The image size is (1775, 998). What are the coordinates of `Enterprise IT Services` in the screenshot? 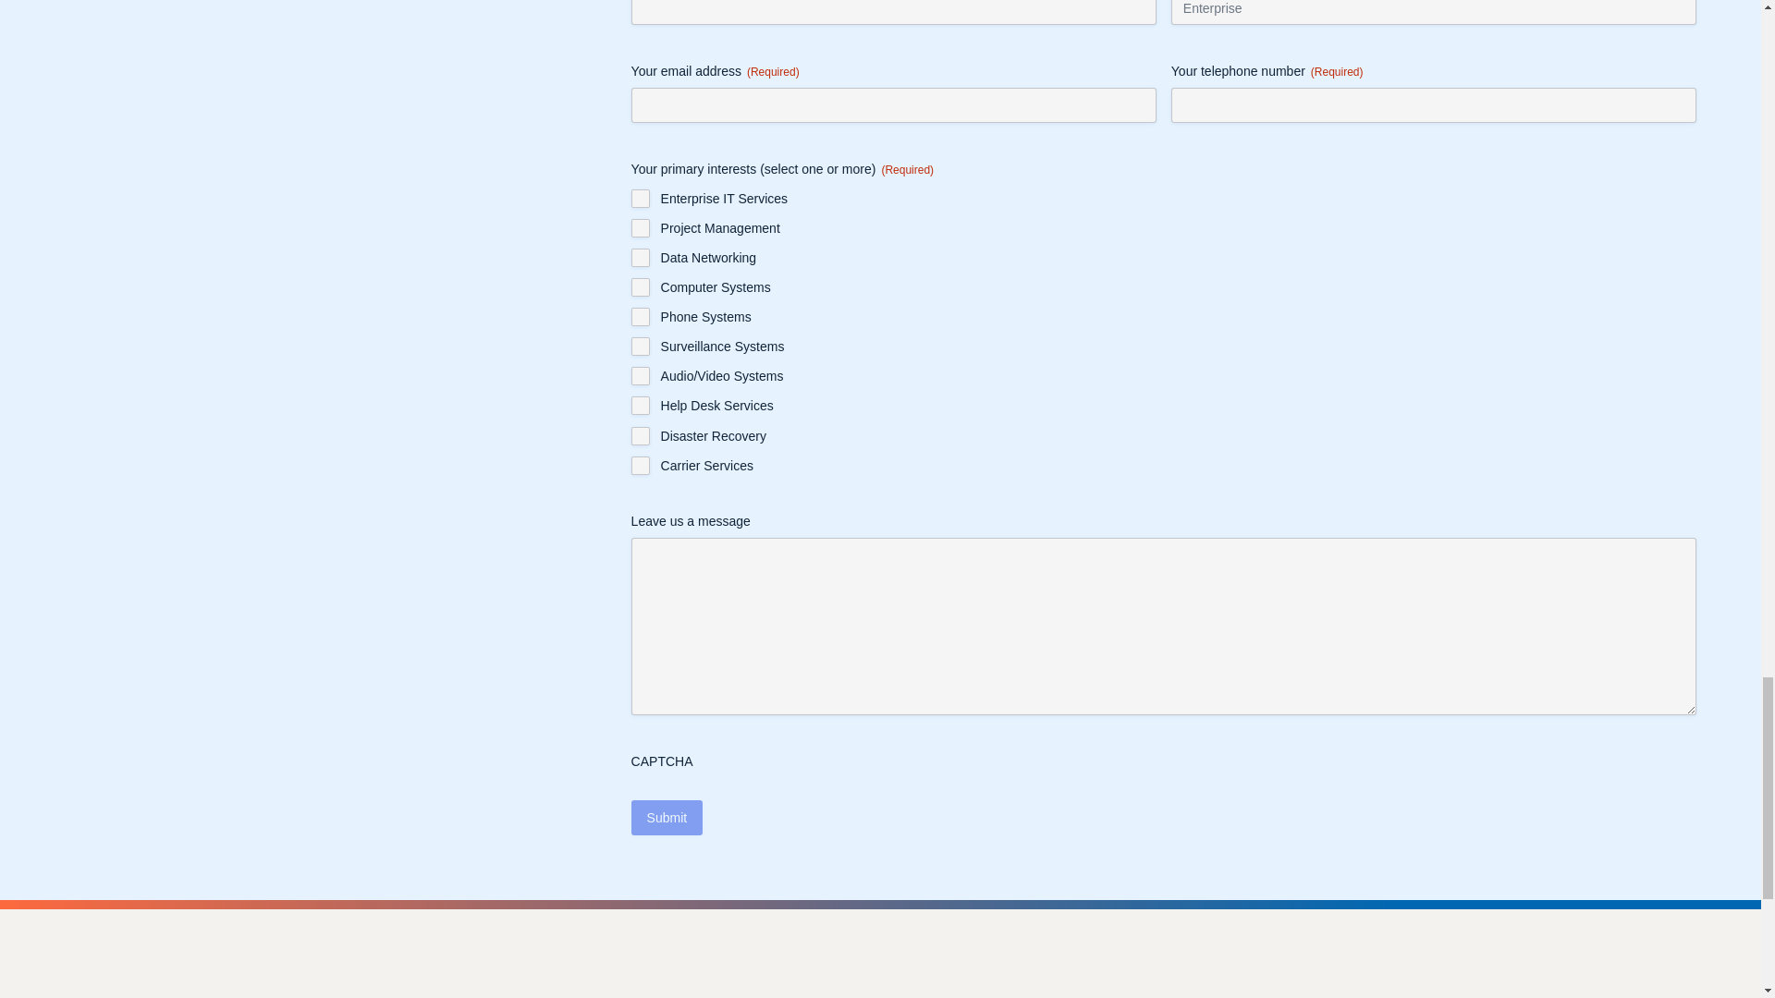 It's located at (640, 198).